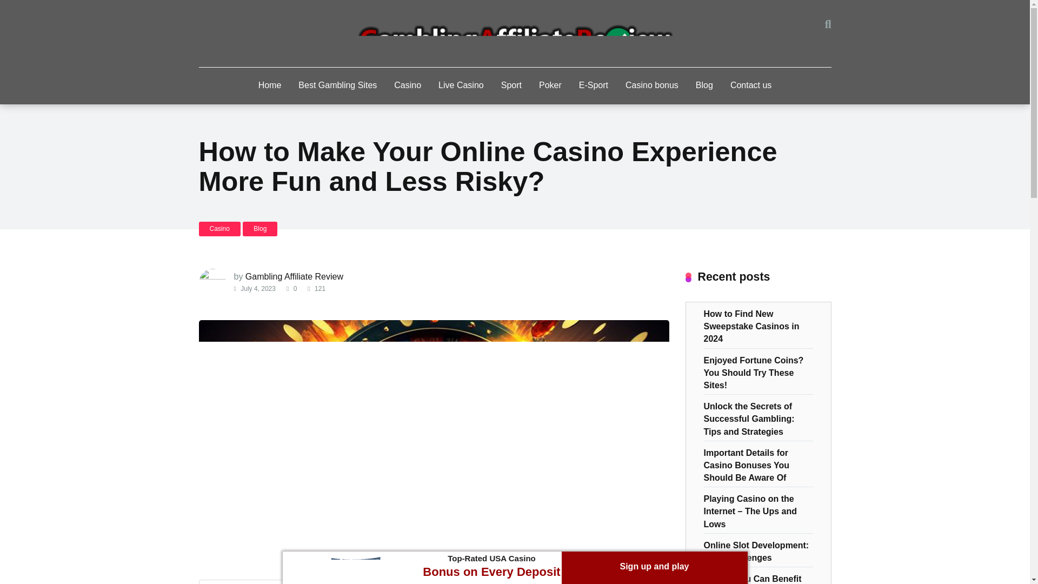 The width and height of the screenshot is (1038, 584). Describe the element at coordinates (294, 276) in the screenshot. I see `Posts by Gambling Affiliate Review` at that location.